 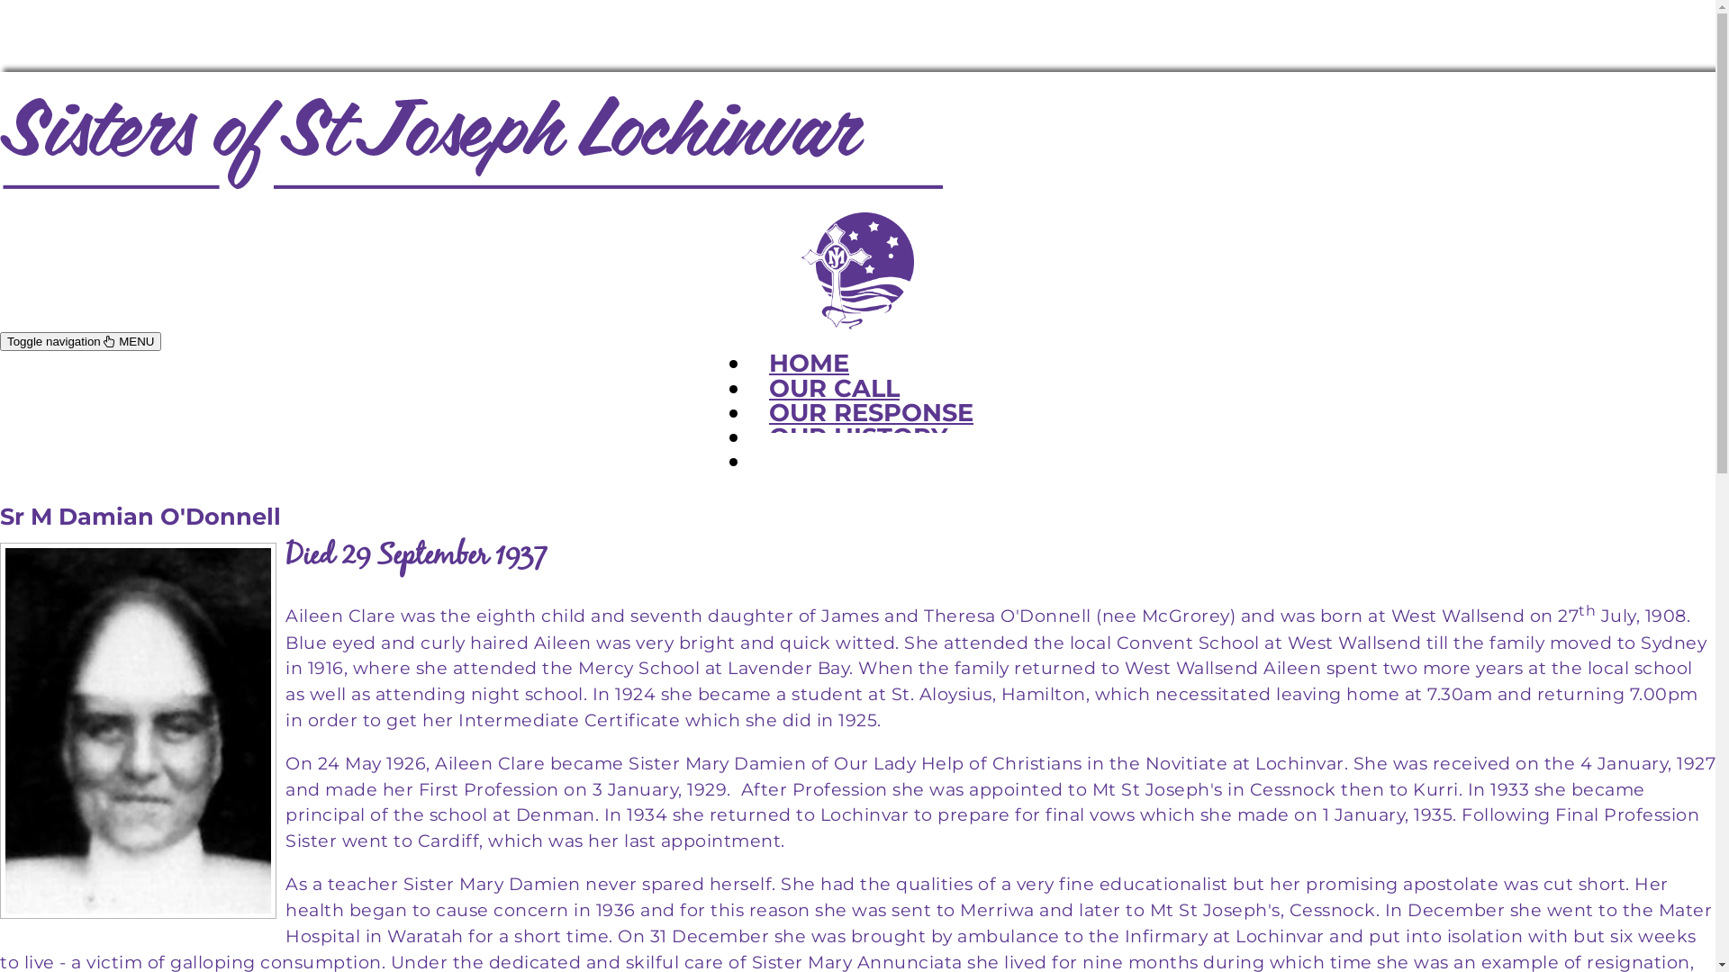 What do you see at coordinates (834, 389) in the screenshot?
I see `OUR CALL` at bounding box center [834, 389].